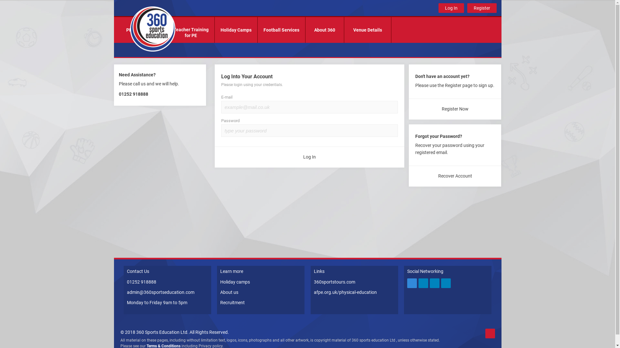 This screenshot has height=348, width=620. Describe the element at coordinates (160, 292) in the screenshot. I see `admin@360sportseducation.com` at that location.